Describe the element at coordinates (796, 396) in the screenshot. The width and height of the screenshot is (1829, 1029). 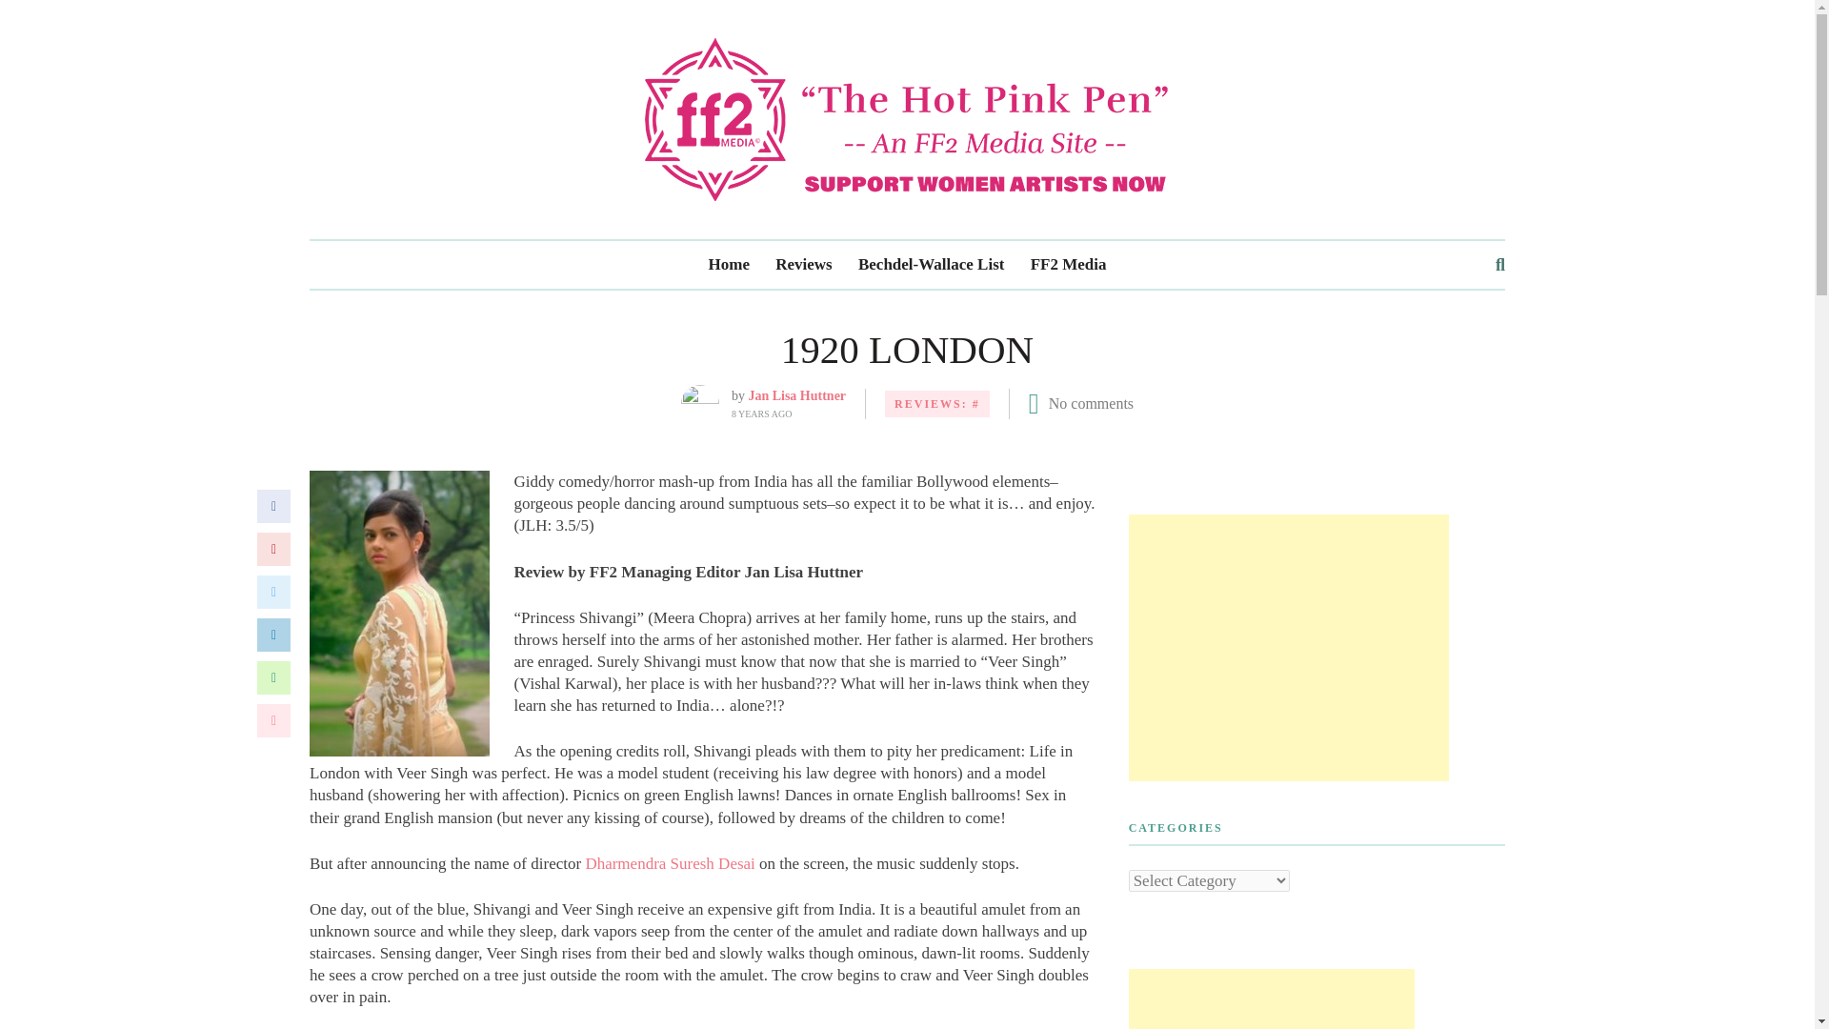
I see `Jan Lisa Huttner` at that location.